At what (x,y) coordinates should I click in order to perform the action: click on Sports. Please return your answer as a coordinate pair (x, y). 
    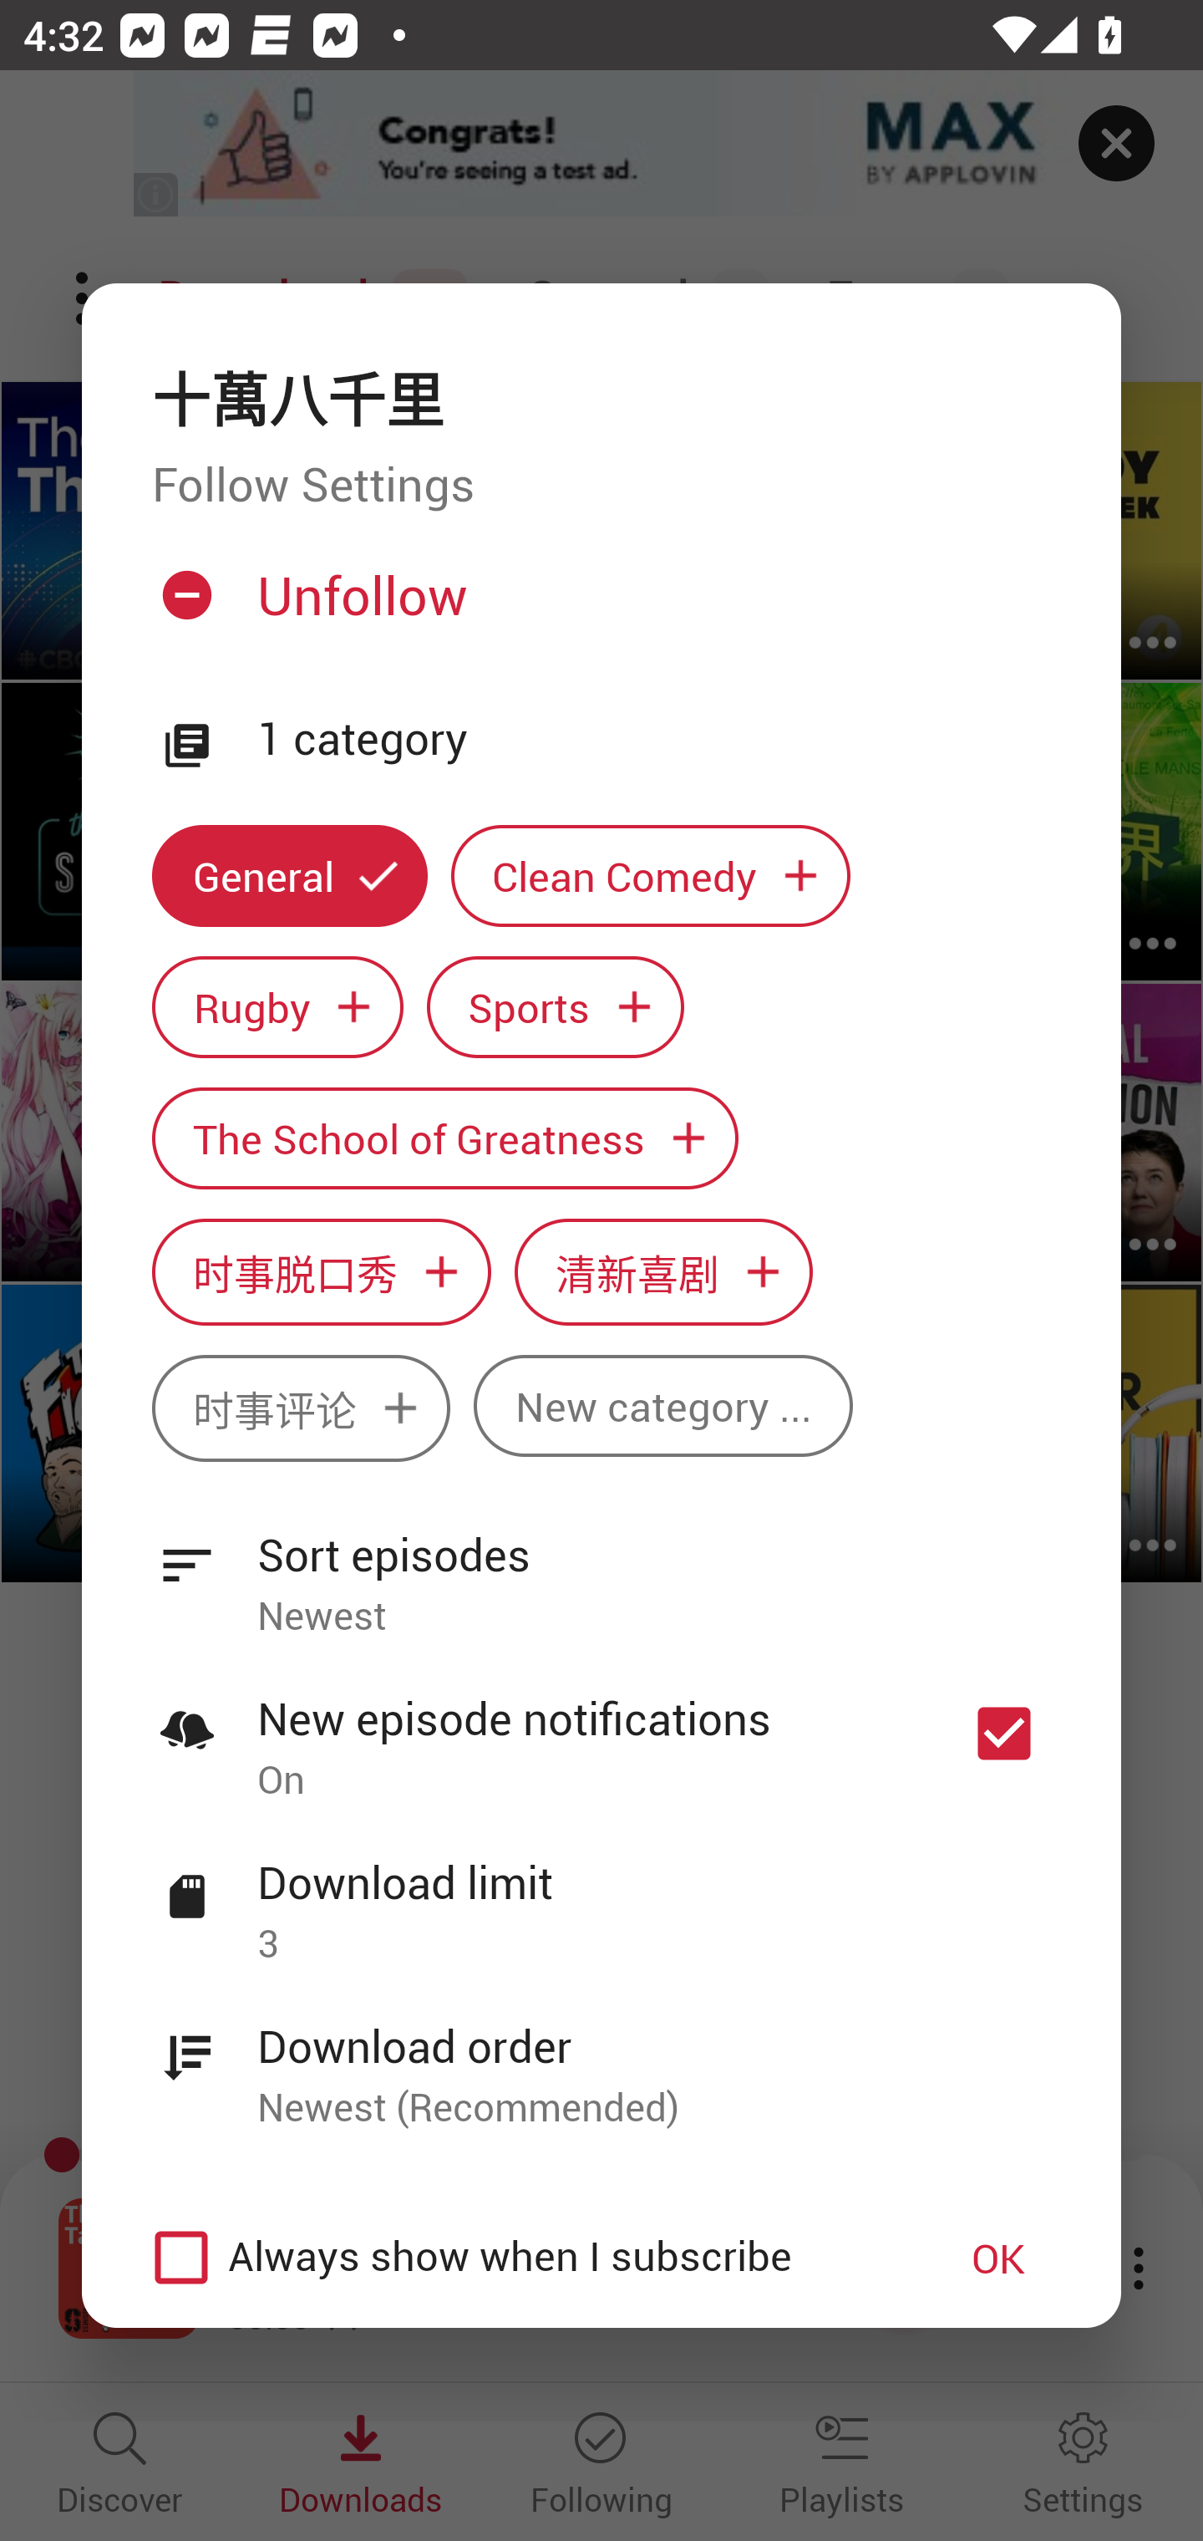
    Looking at the image, I should click on (556, 1006).